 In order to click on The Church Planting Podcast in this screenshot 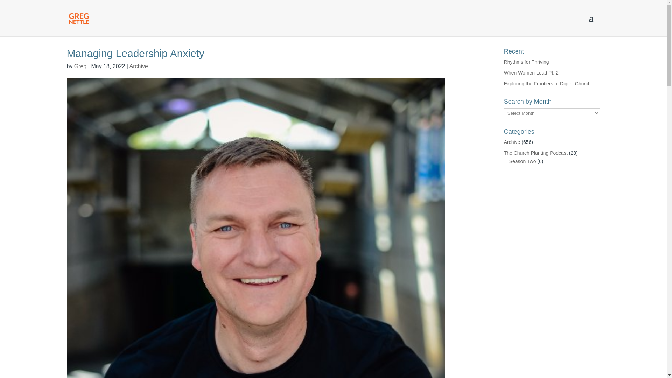, I will do `click(536, 153)`.